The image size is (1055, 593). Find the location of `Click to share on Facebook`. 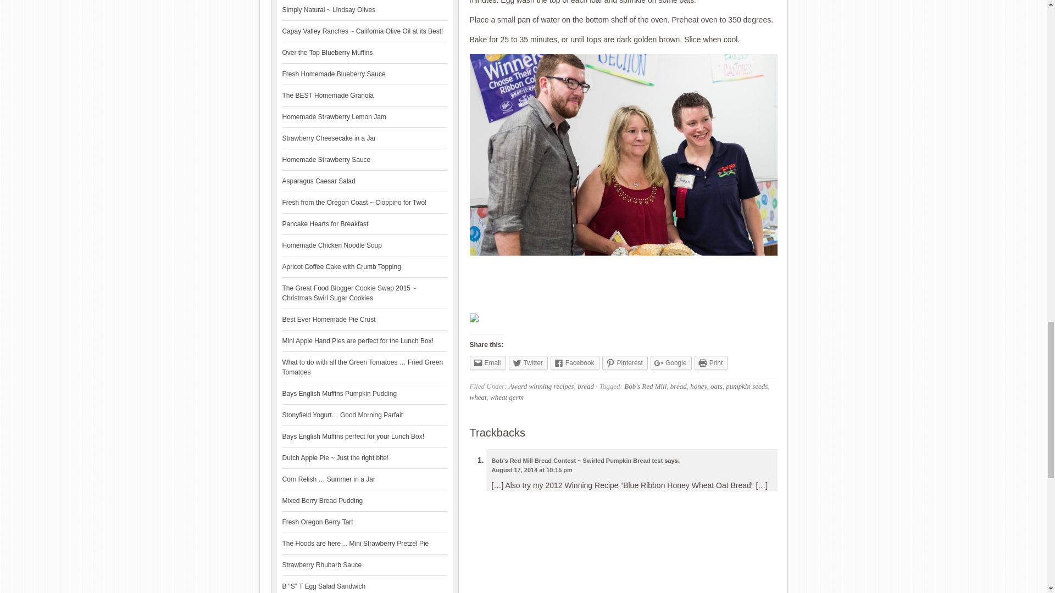

Click to share on Facebook is located at coordinates (575, 362).